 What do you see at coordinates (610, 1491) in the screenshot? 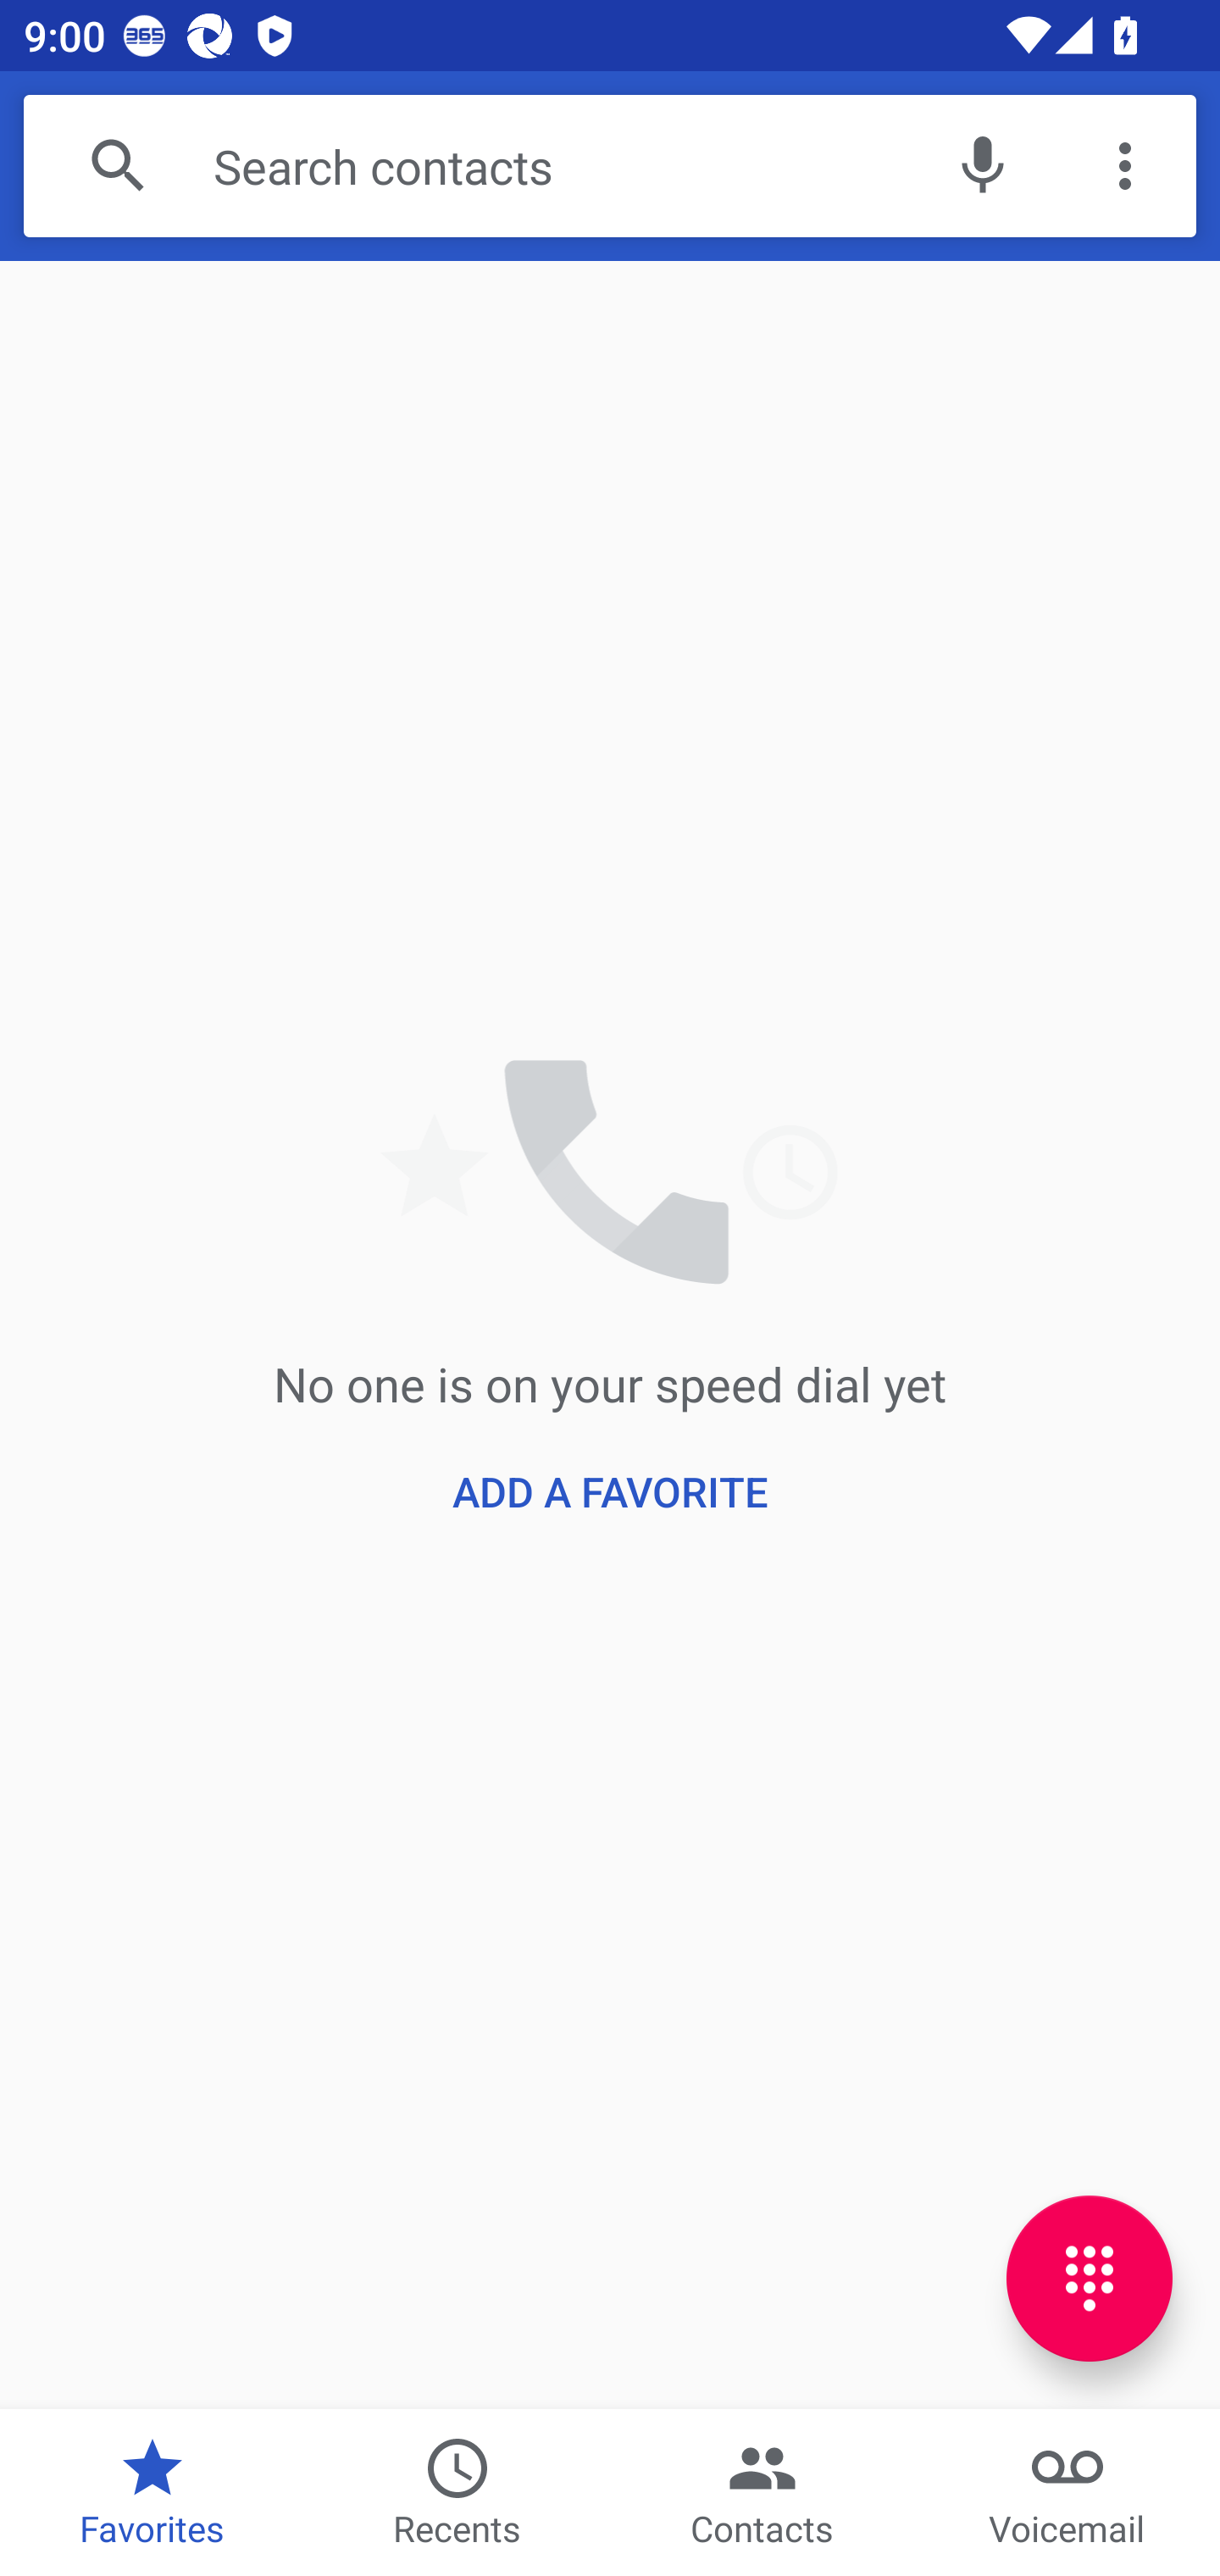
I see `ADD A FAVORITE` at bounding box center [610, 1491].